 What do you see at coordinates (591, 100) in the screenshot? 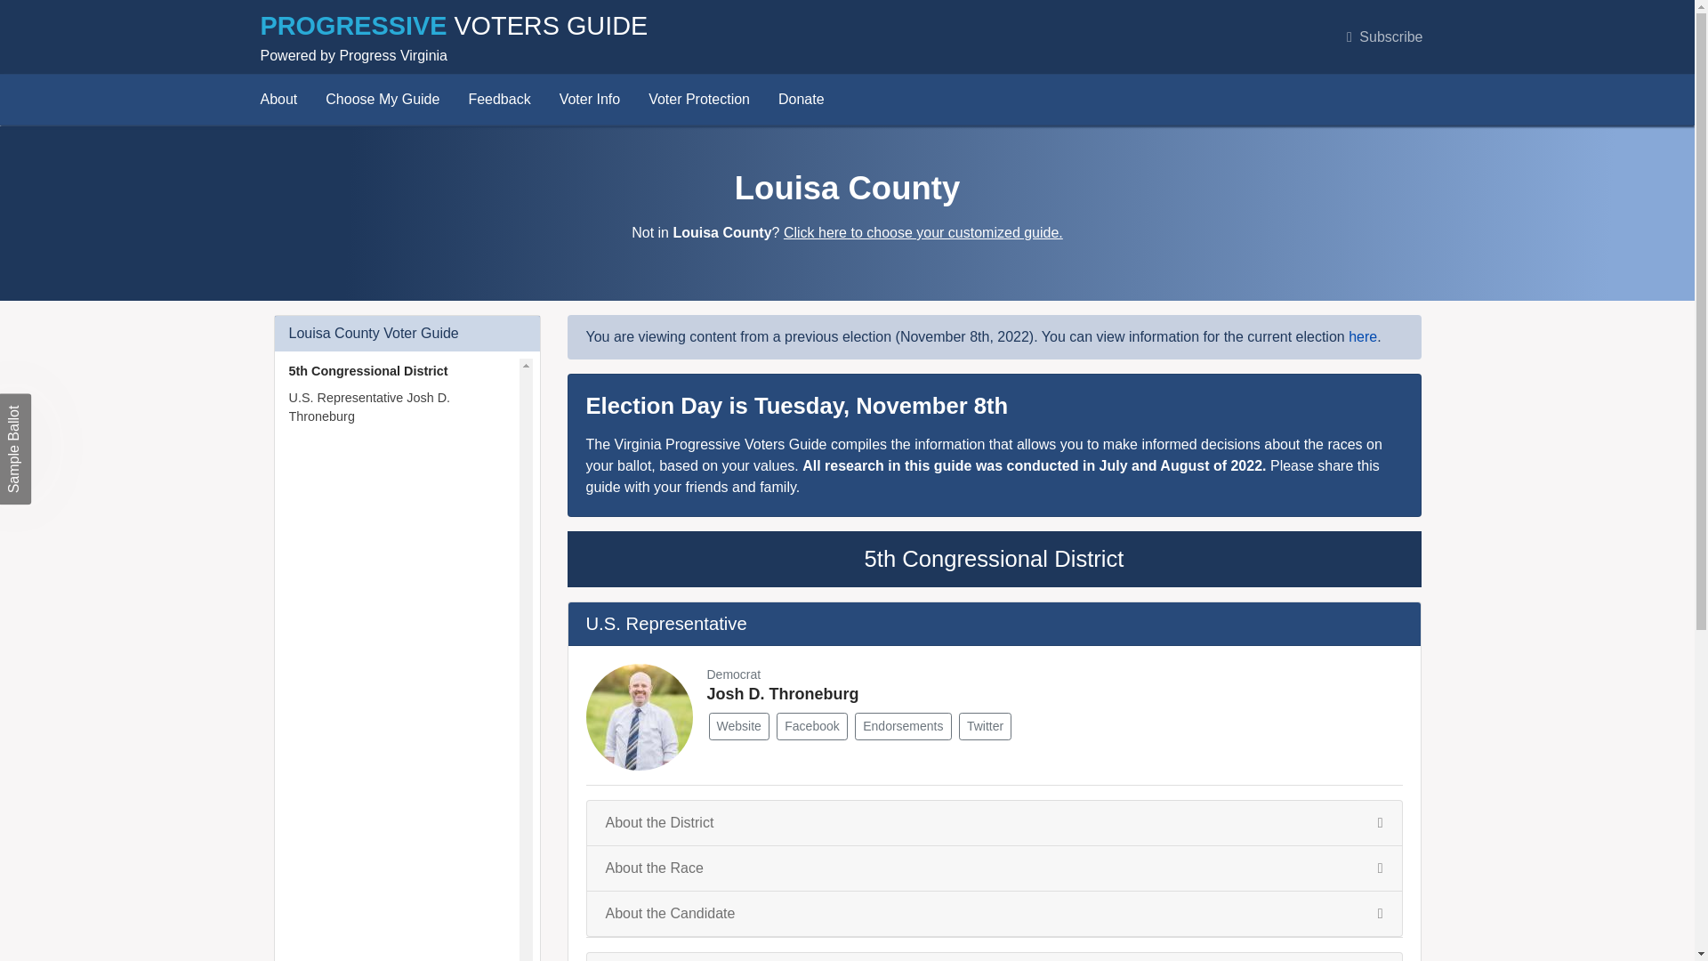
I see `Voter Info` at bounding box center [591, 100].